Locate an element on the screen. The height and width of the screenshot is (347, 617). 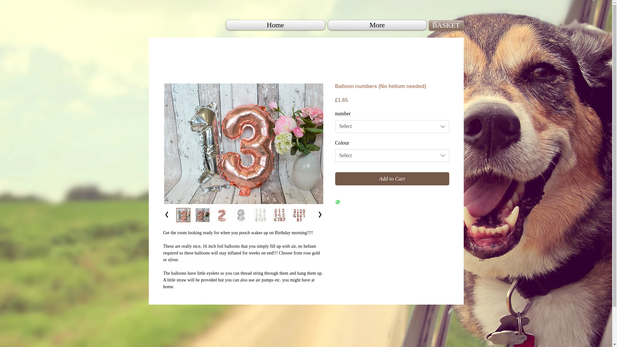
Select is located at coordinates (392, 156).